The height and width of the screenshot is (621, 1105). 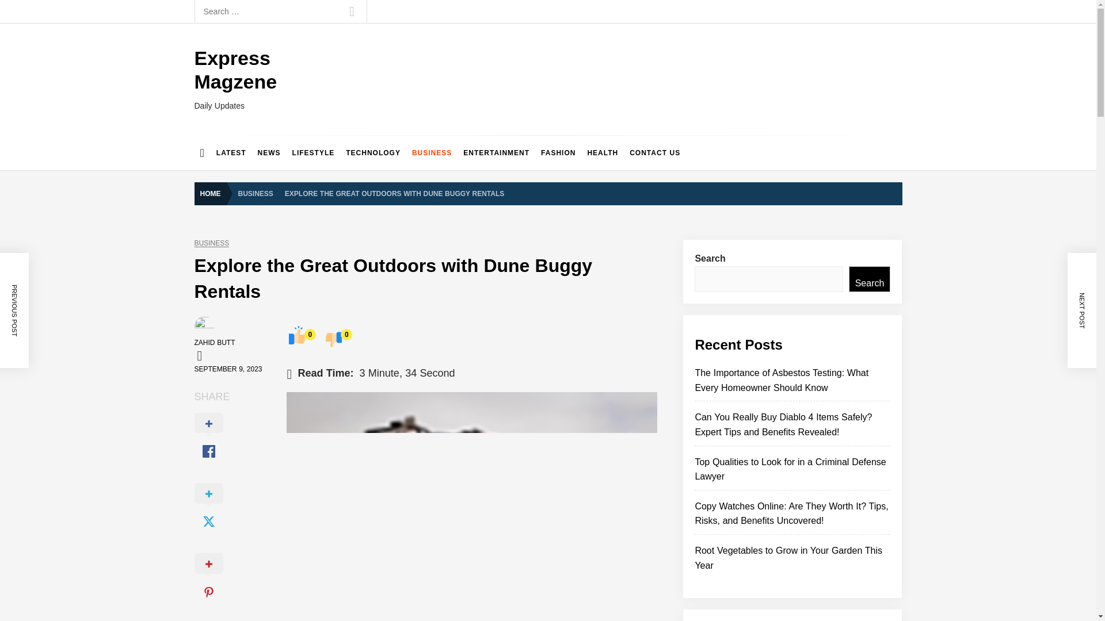 I want to click on ZAHID BUTT, so click(x=214, y=342).